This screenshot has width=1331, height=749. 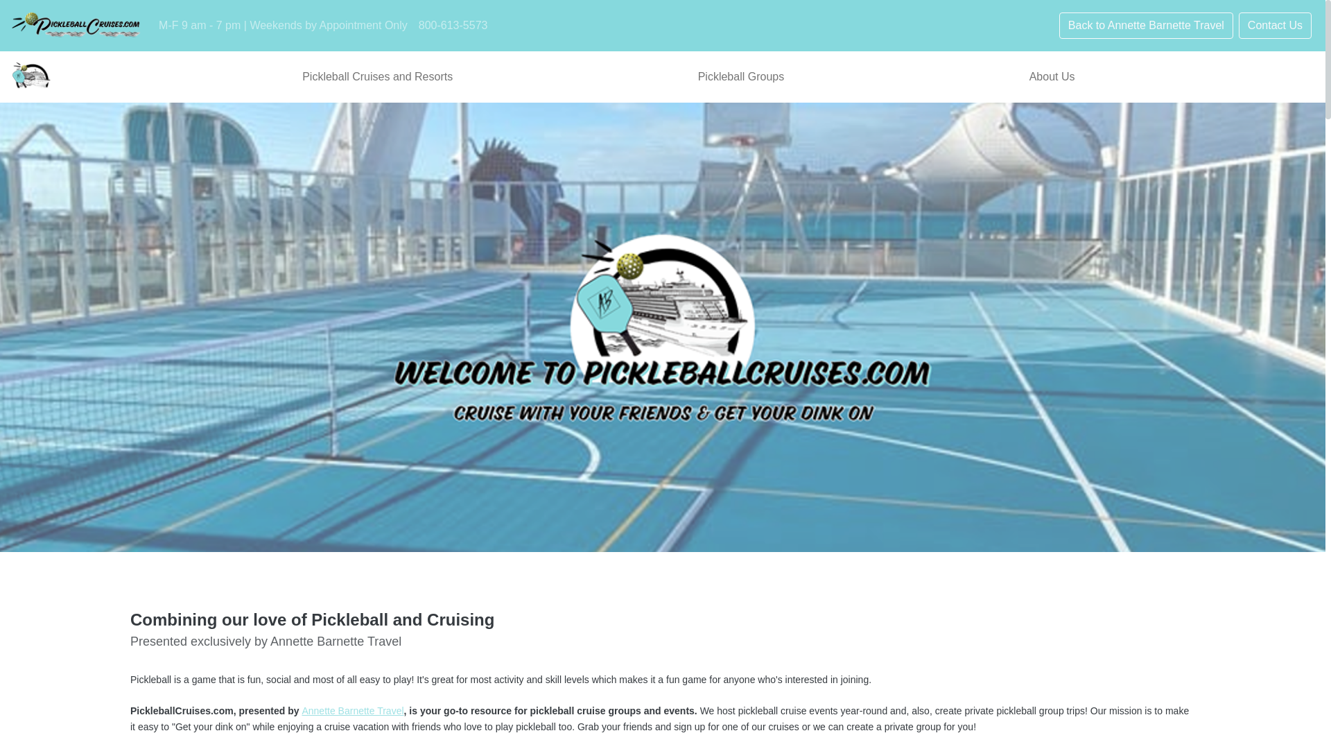 I want to click on Back to Annette Barnette Travel, so click(x=1147, y=26).